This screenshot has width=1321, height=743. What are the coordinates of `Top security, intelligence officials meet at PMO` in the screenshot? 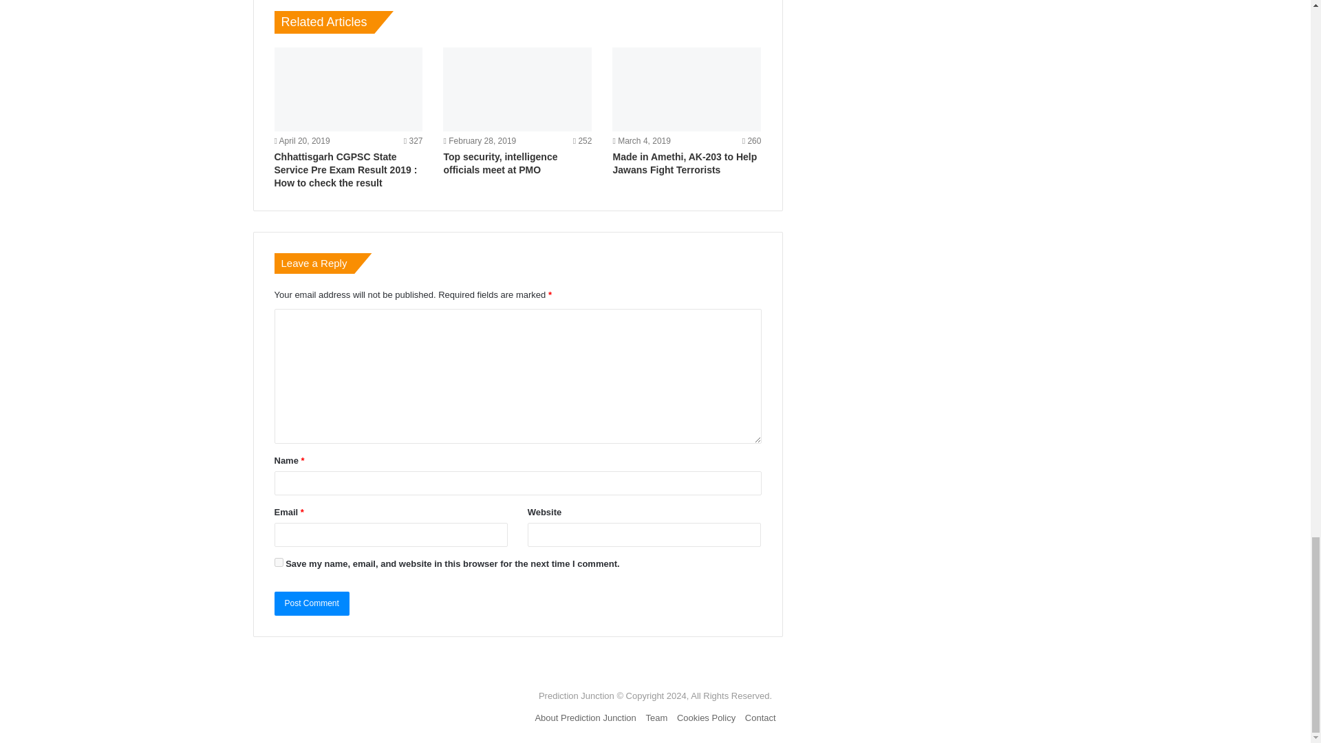 It's located at (500, 163).